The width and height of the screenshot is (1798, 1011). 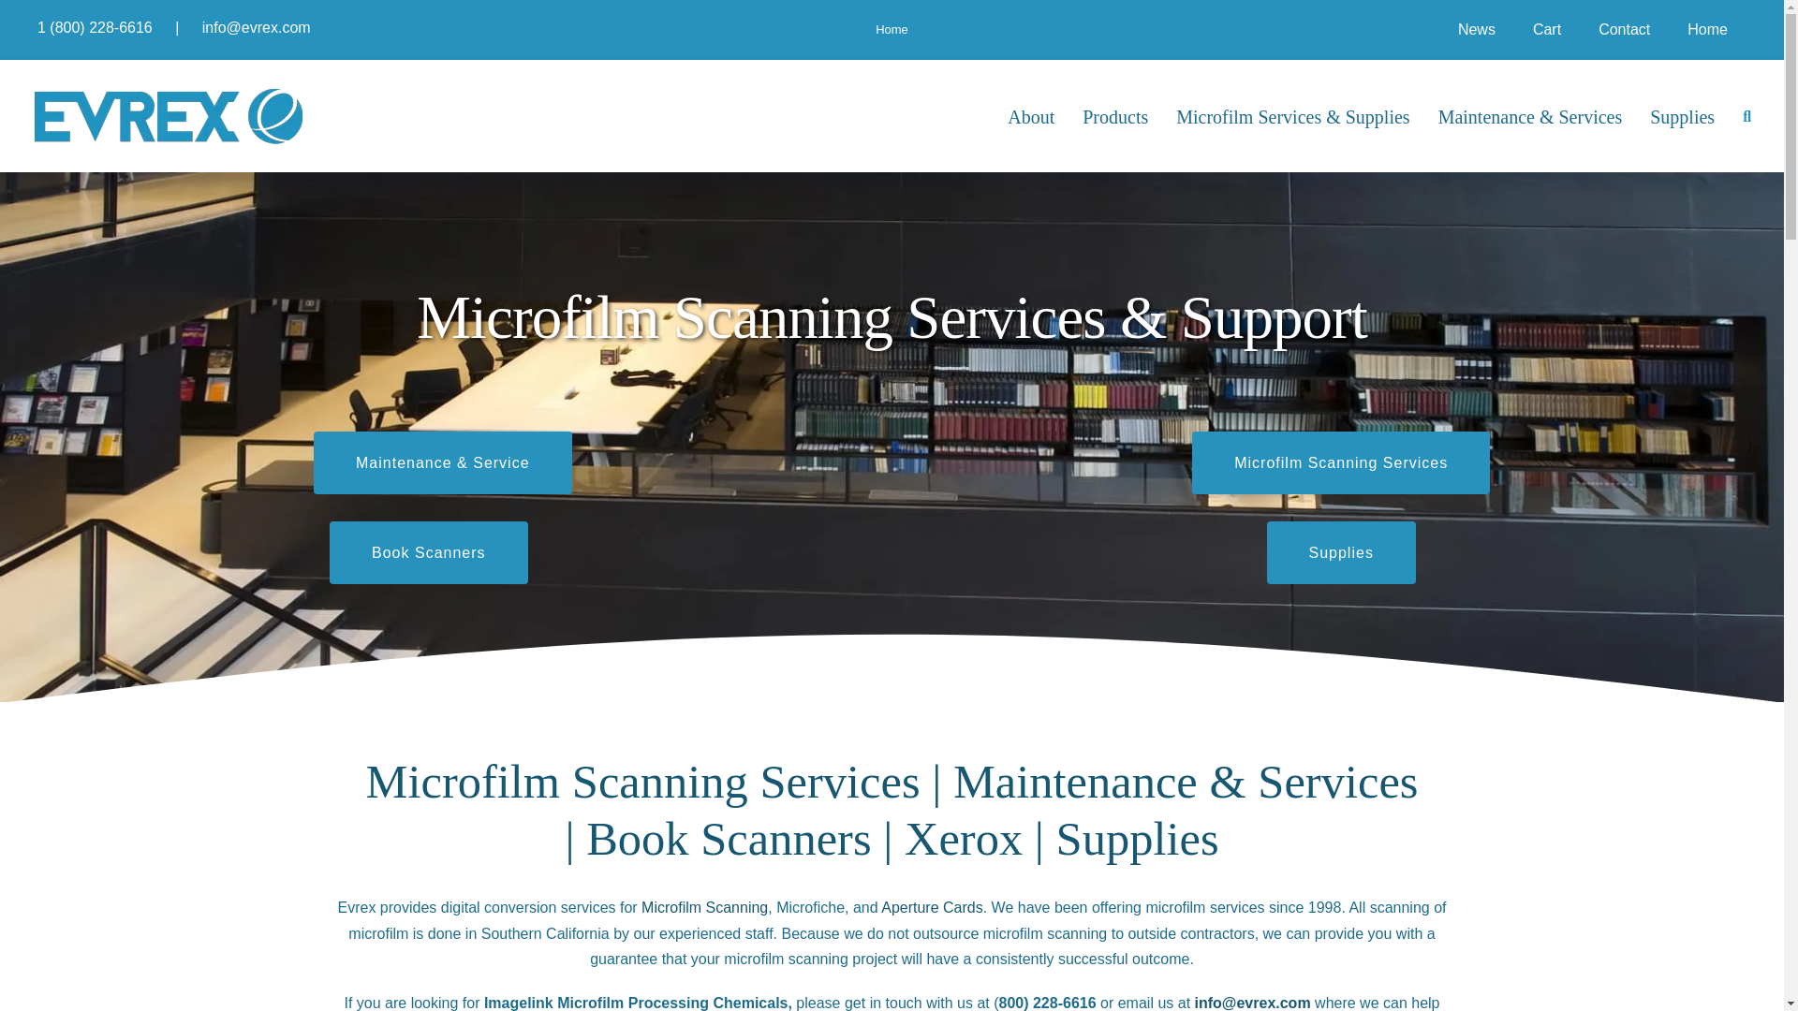 I want to click on Search, so click(x=1746, y=114).